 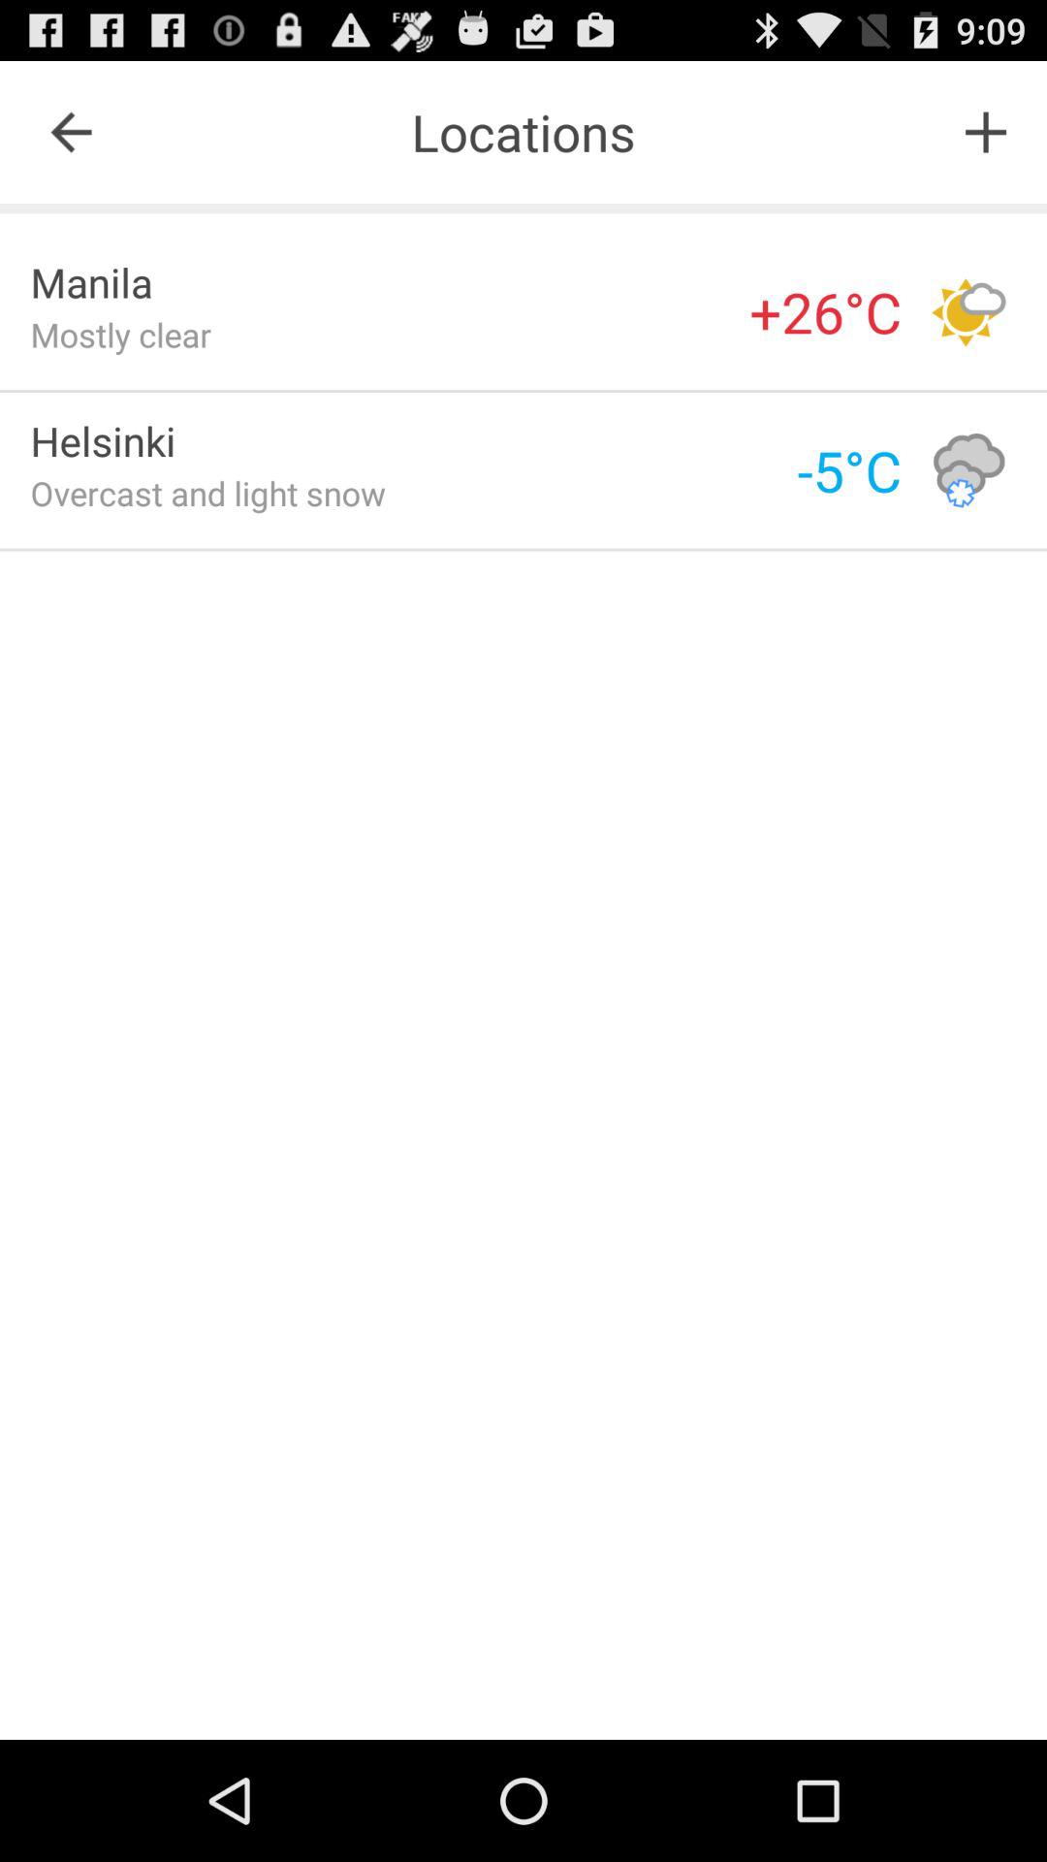 I want to click on select the item next to locations, so click(x=71, y=132).